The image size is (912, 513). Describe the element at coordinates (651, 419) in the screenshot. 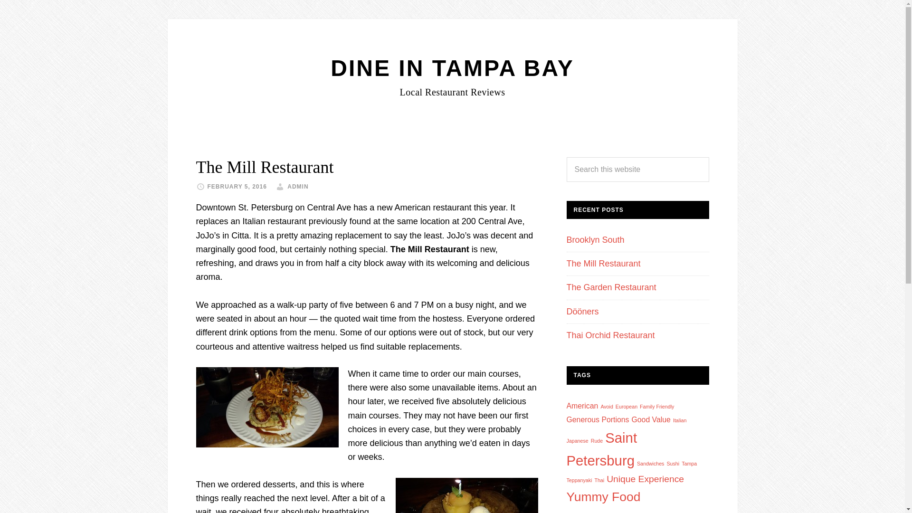

I see `Good Value` at that location.